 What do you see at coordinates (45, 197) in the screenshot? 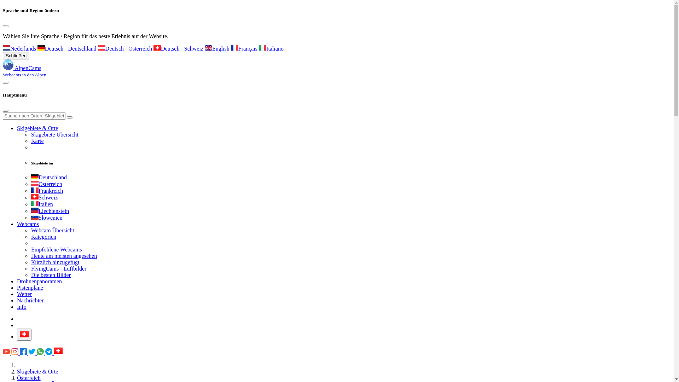
I see `Schweiz` at bounding box center [45, 197].